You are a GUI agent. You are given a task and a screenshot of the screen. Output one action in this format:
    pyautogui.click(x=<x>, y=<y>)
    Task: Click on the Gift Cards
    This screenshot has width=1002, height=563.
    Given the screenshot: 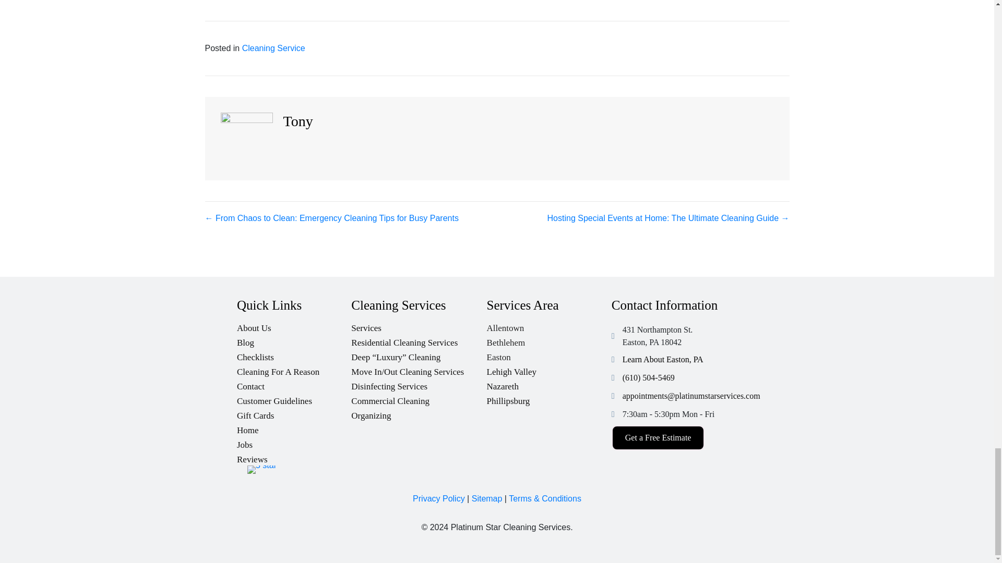 What is the action you would take?
    pyautogui.click(x=294, y=413)
    